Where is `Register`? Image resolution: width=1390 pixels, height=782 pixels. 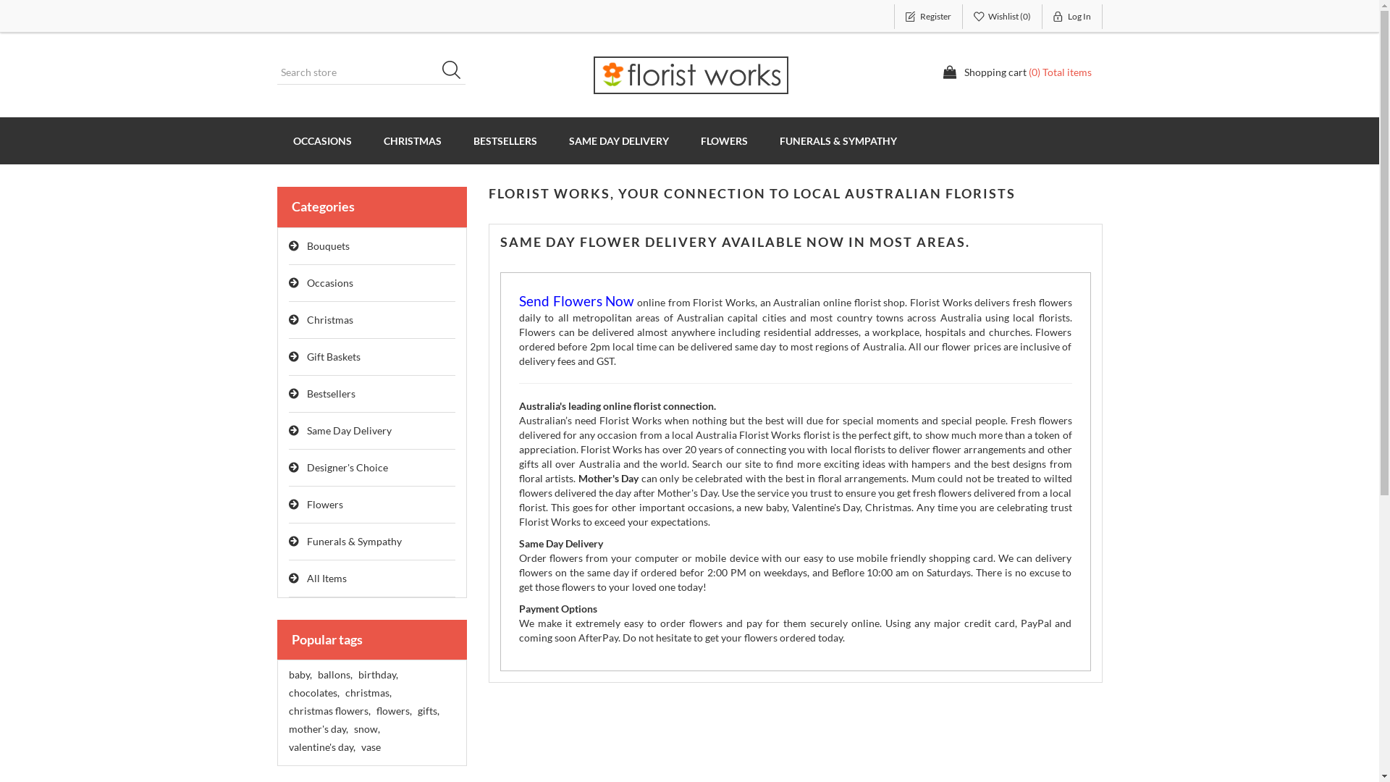
Register is located at coordinates (928, 17).